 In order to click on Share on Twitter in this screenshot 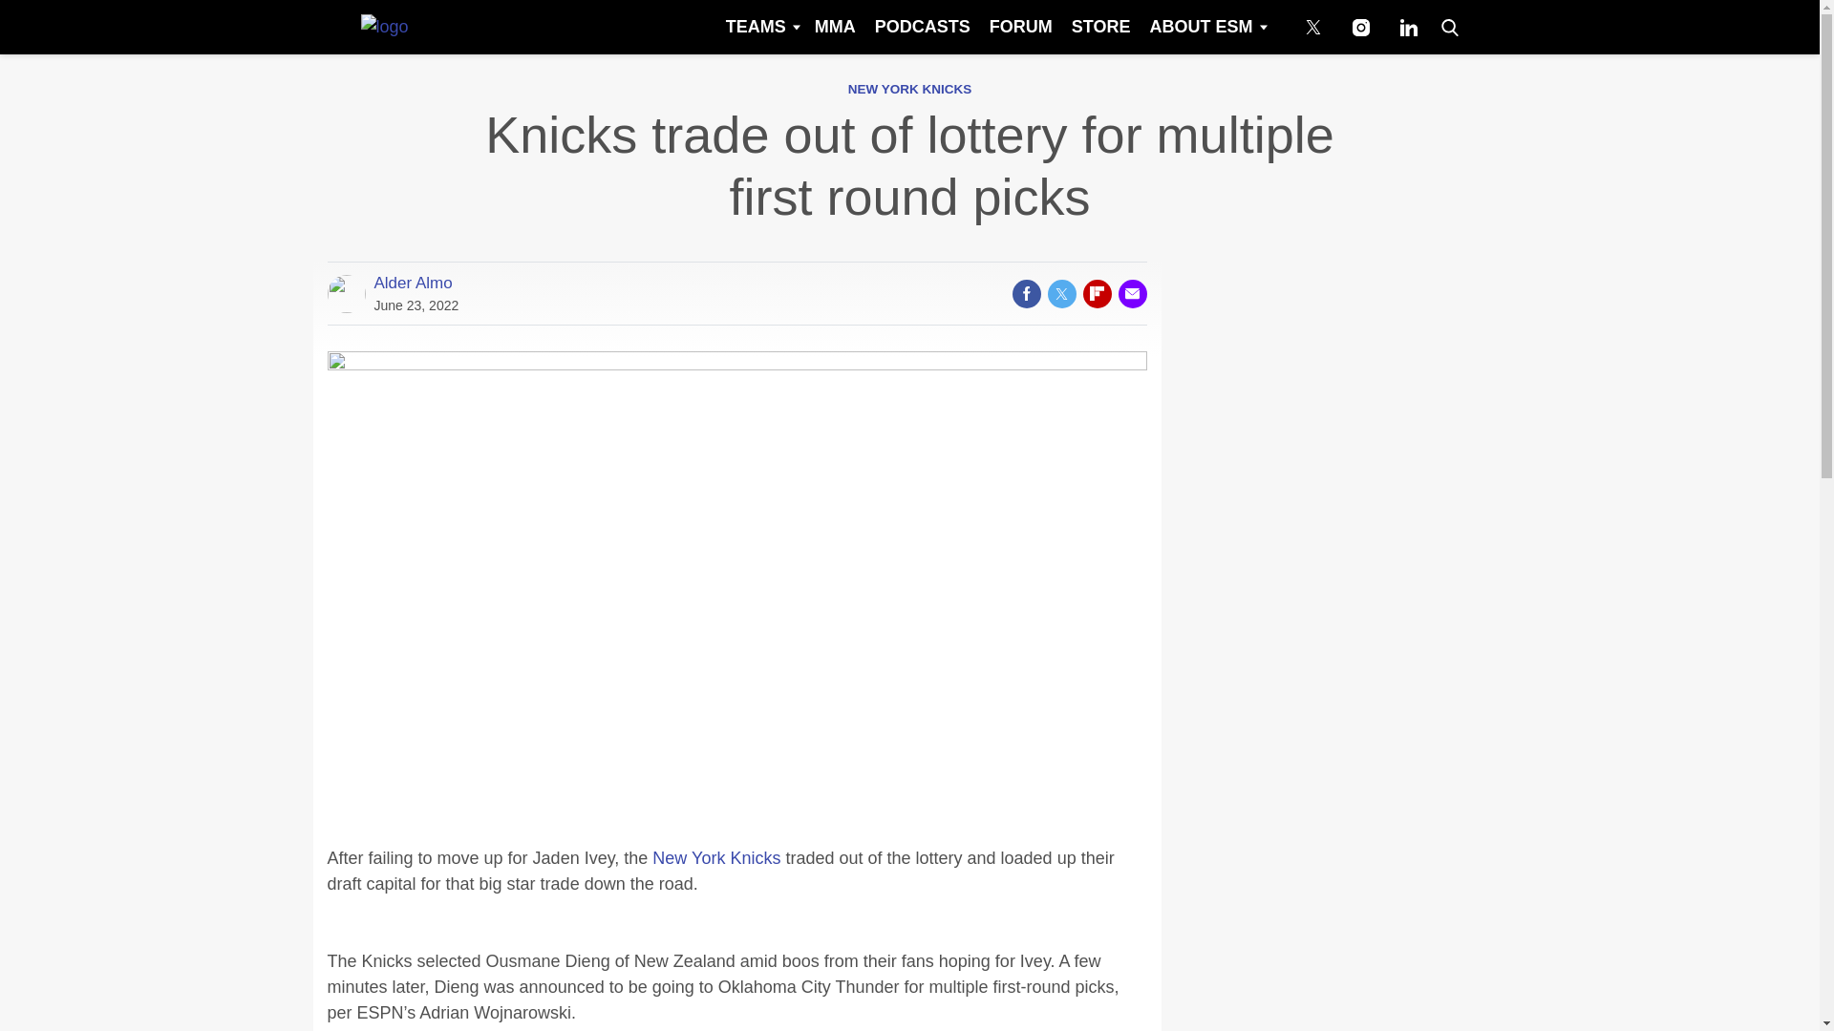, I will do `click(1060, 293)`.